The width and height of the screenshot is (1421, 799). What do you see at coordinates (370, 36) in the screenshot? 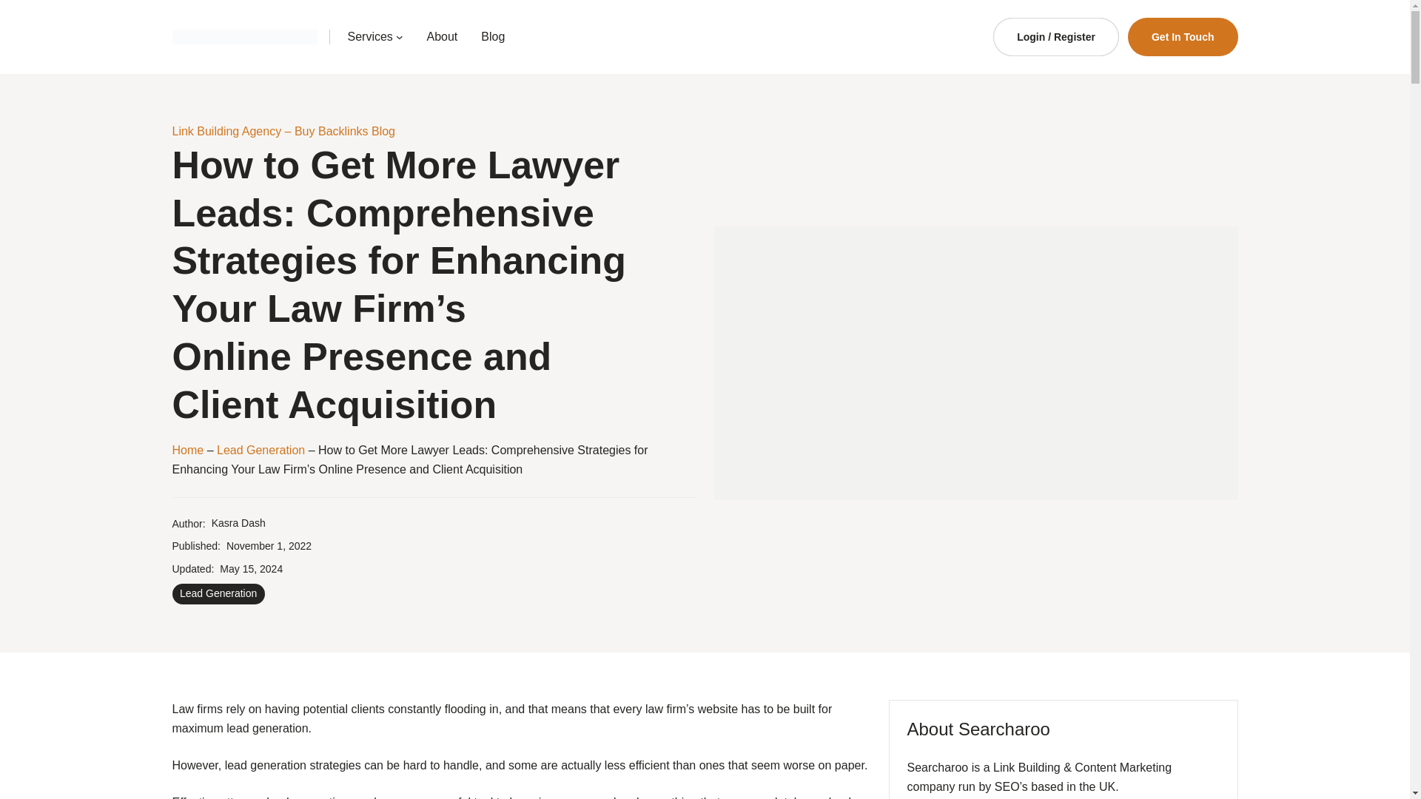
I see `Services` at bounding box center [370, 36].